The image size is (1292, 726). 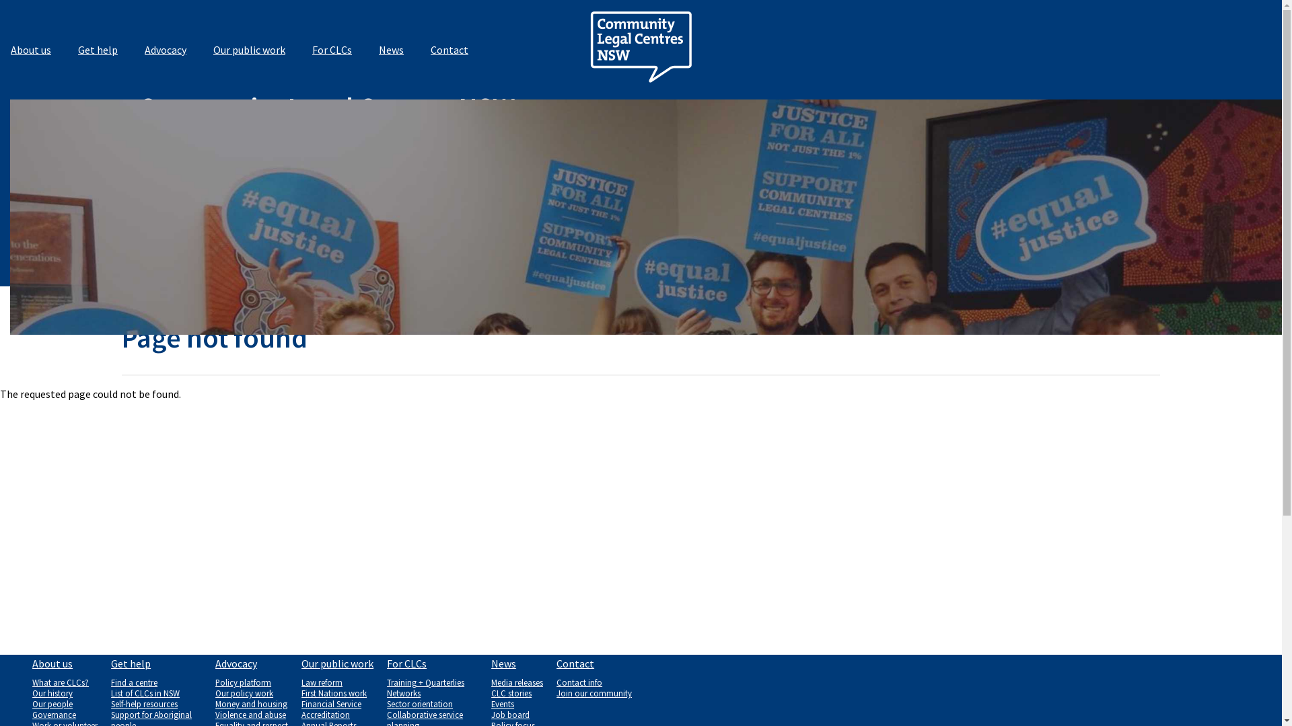 What do you see at coordinates (517, 693) in the screenshot?
I see `CLC stories` at bounding box center [517, 693].